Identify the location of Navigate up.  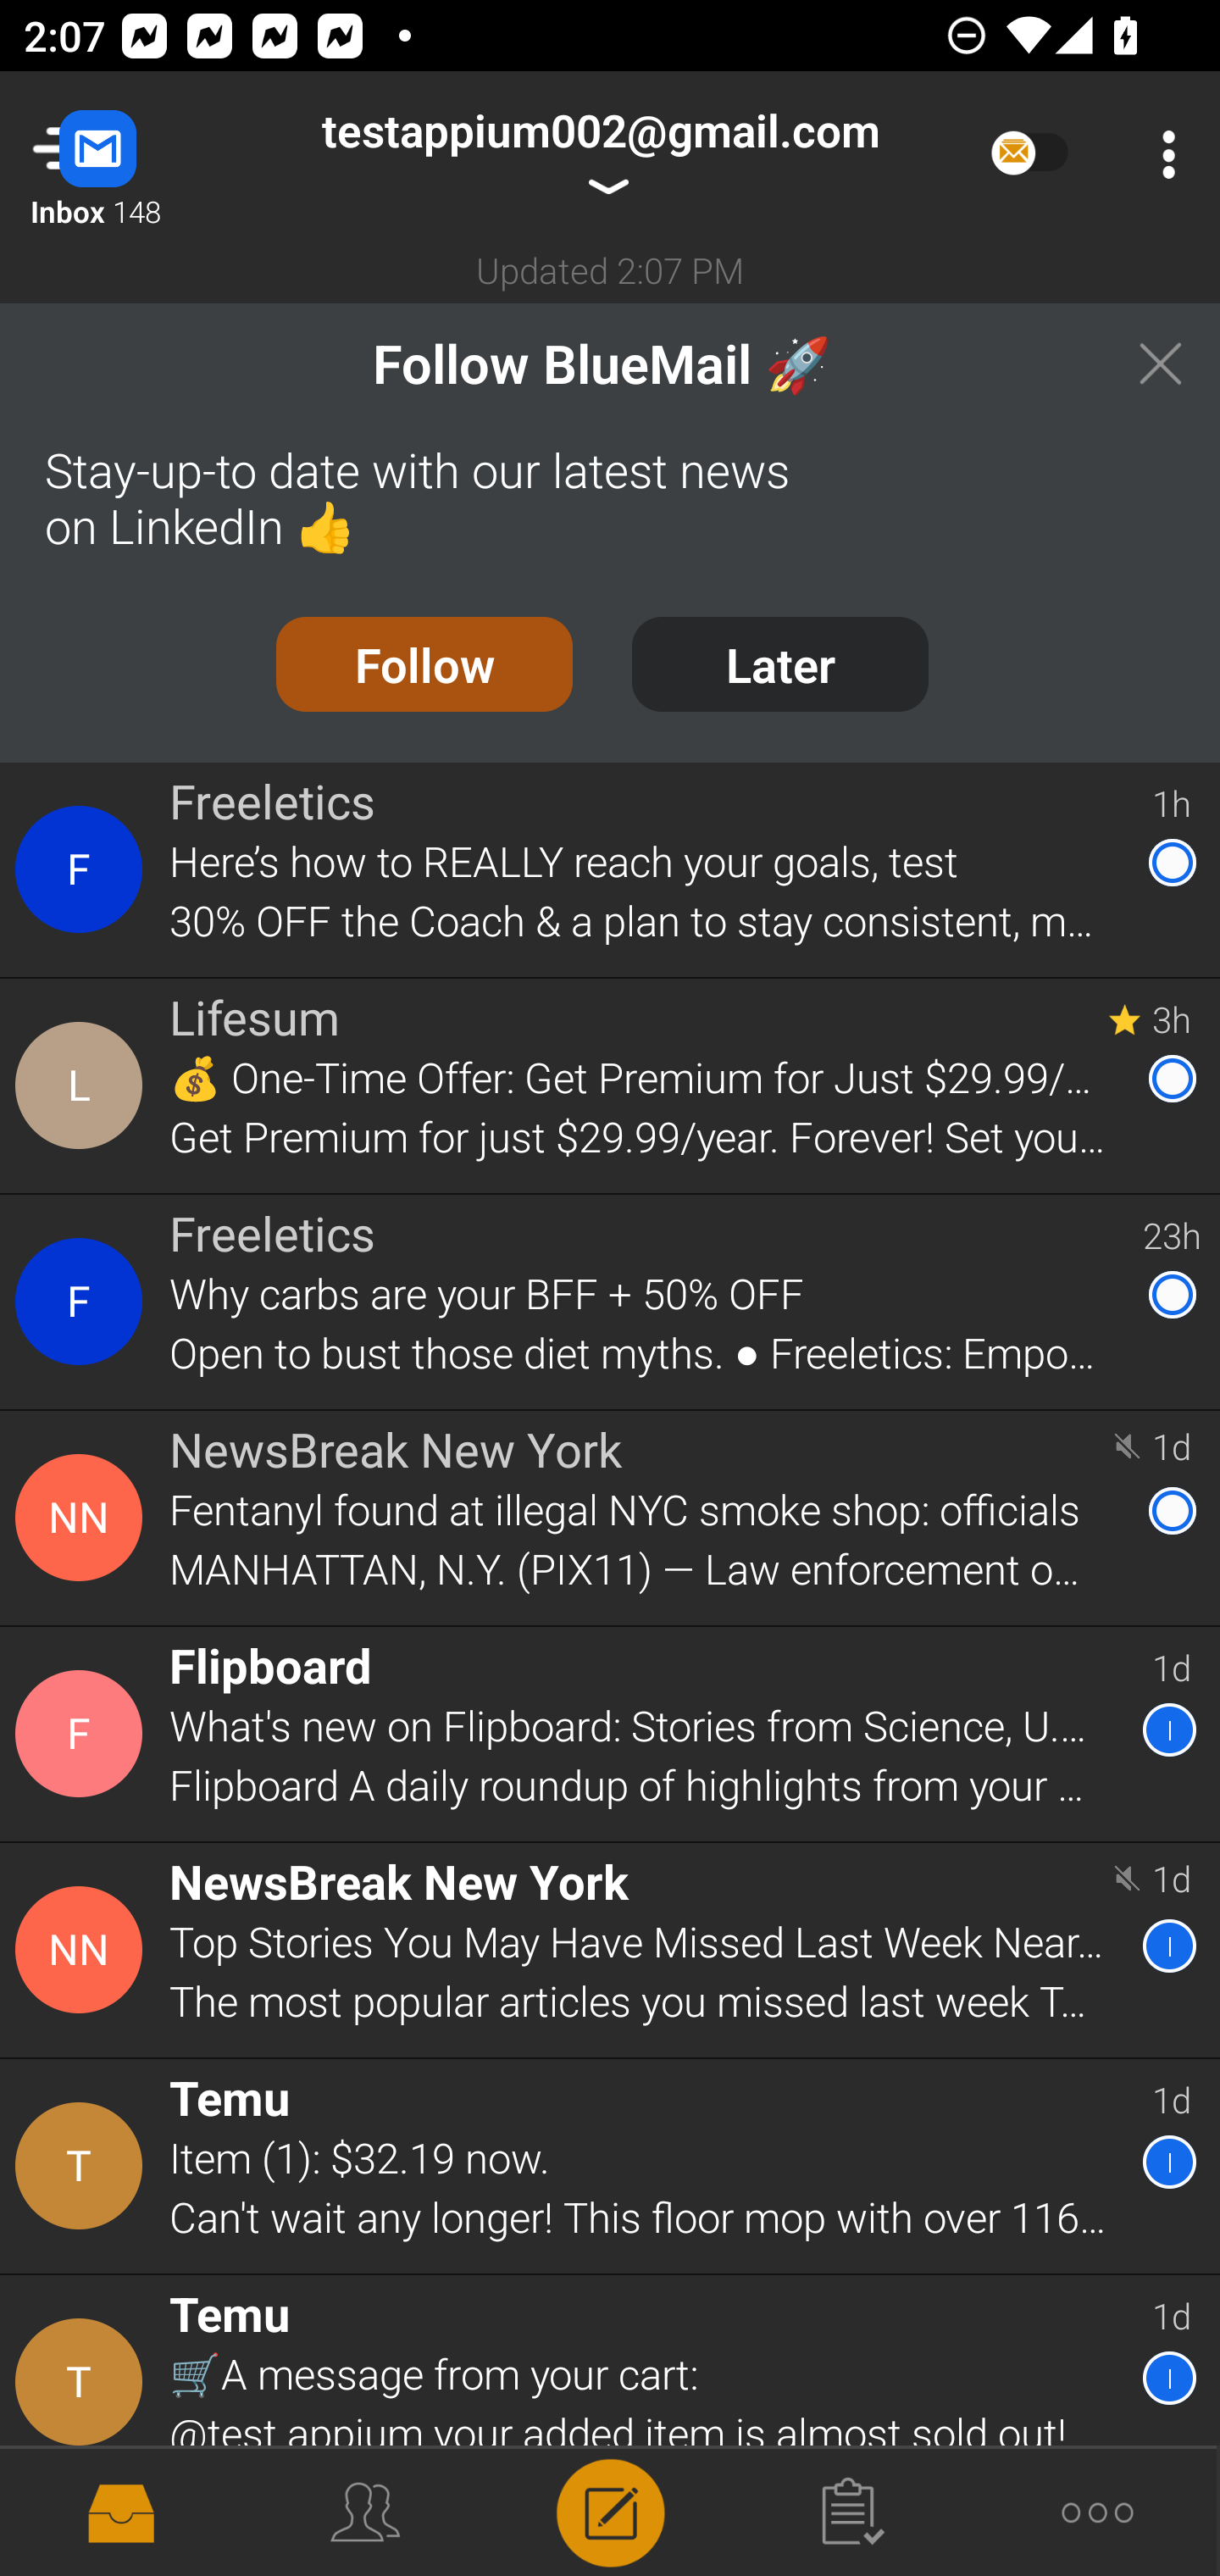
(134, 154).